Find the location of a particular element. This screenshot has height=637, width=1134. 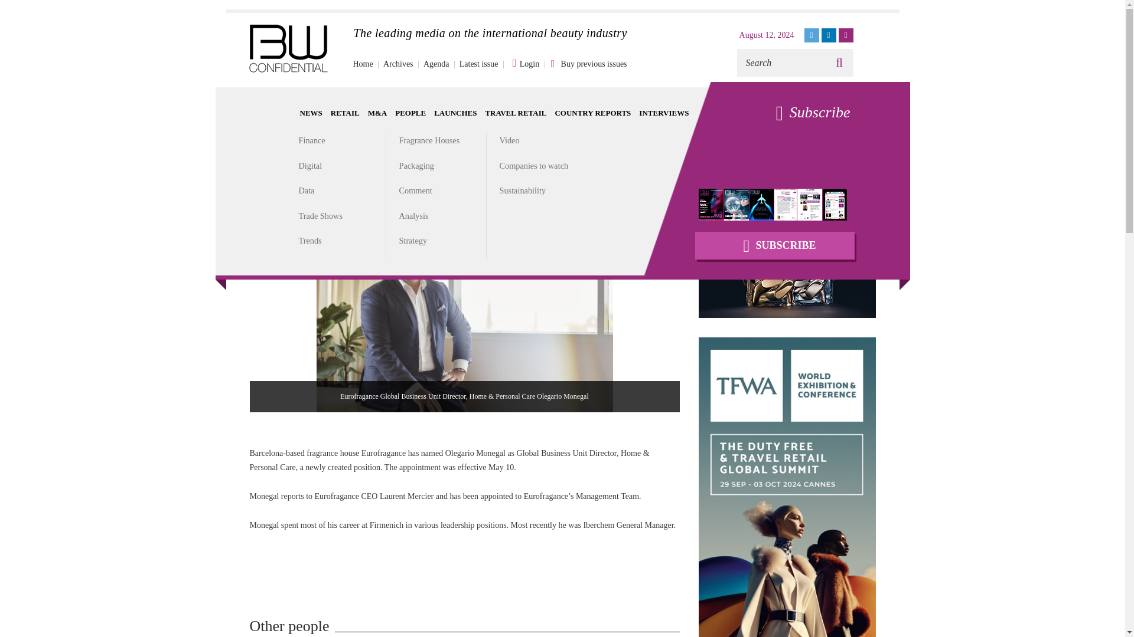

INSTAGRAM is located at coordinates (846, 35).